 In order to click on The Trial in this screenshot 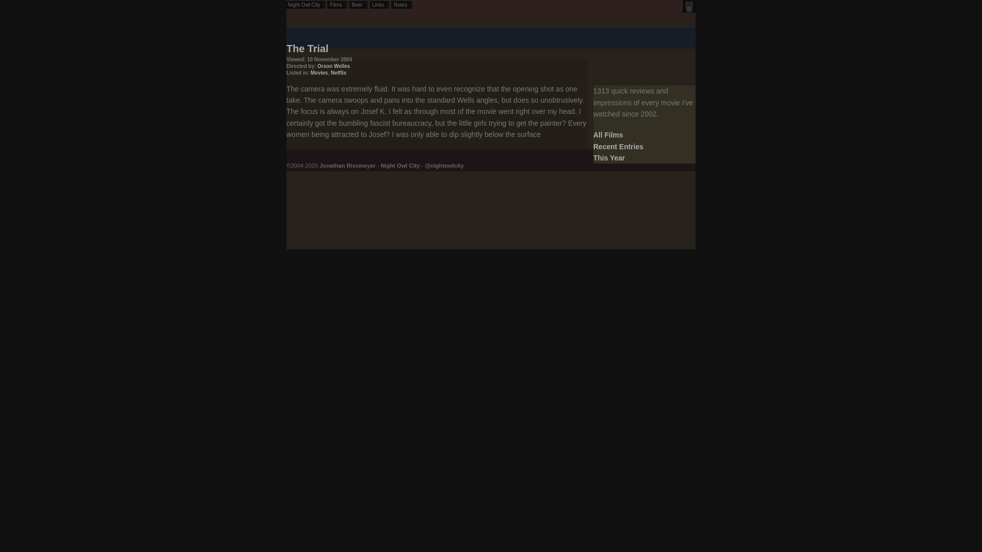, I will do `click(307, 48)`.